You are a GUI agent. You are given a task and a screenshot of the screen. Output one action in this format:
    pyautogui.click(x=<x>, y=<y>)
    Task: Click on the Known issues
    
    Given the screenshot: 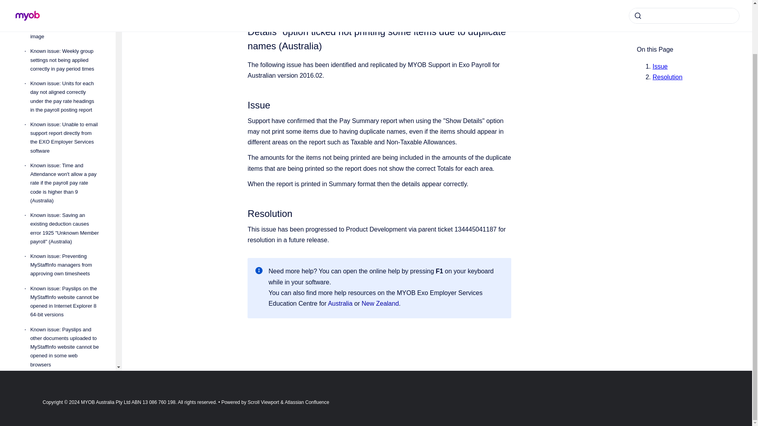 What is the action you would take?
    pyautogui.click(x=64, y=1)
    